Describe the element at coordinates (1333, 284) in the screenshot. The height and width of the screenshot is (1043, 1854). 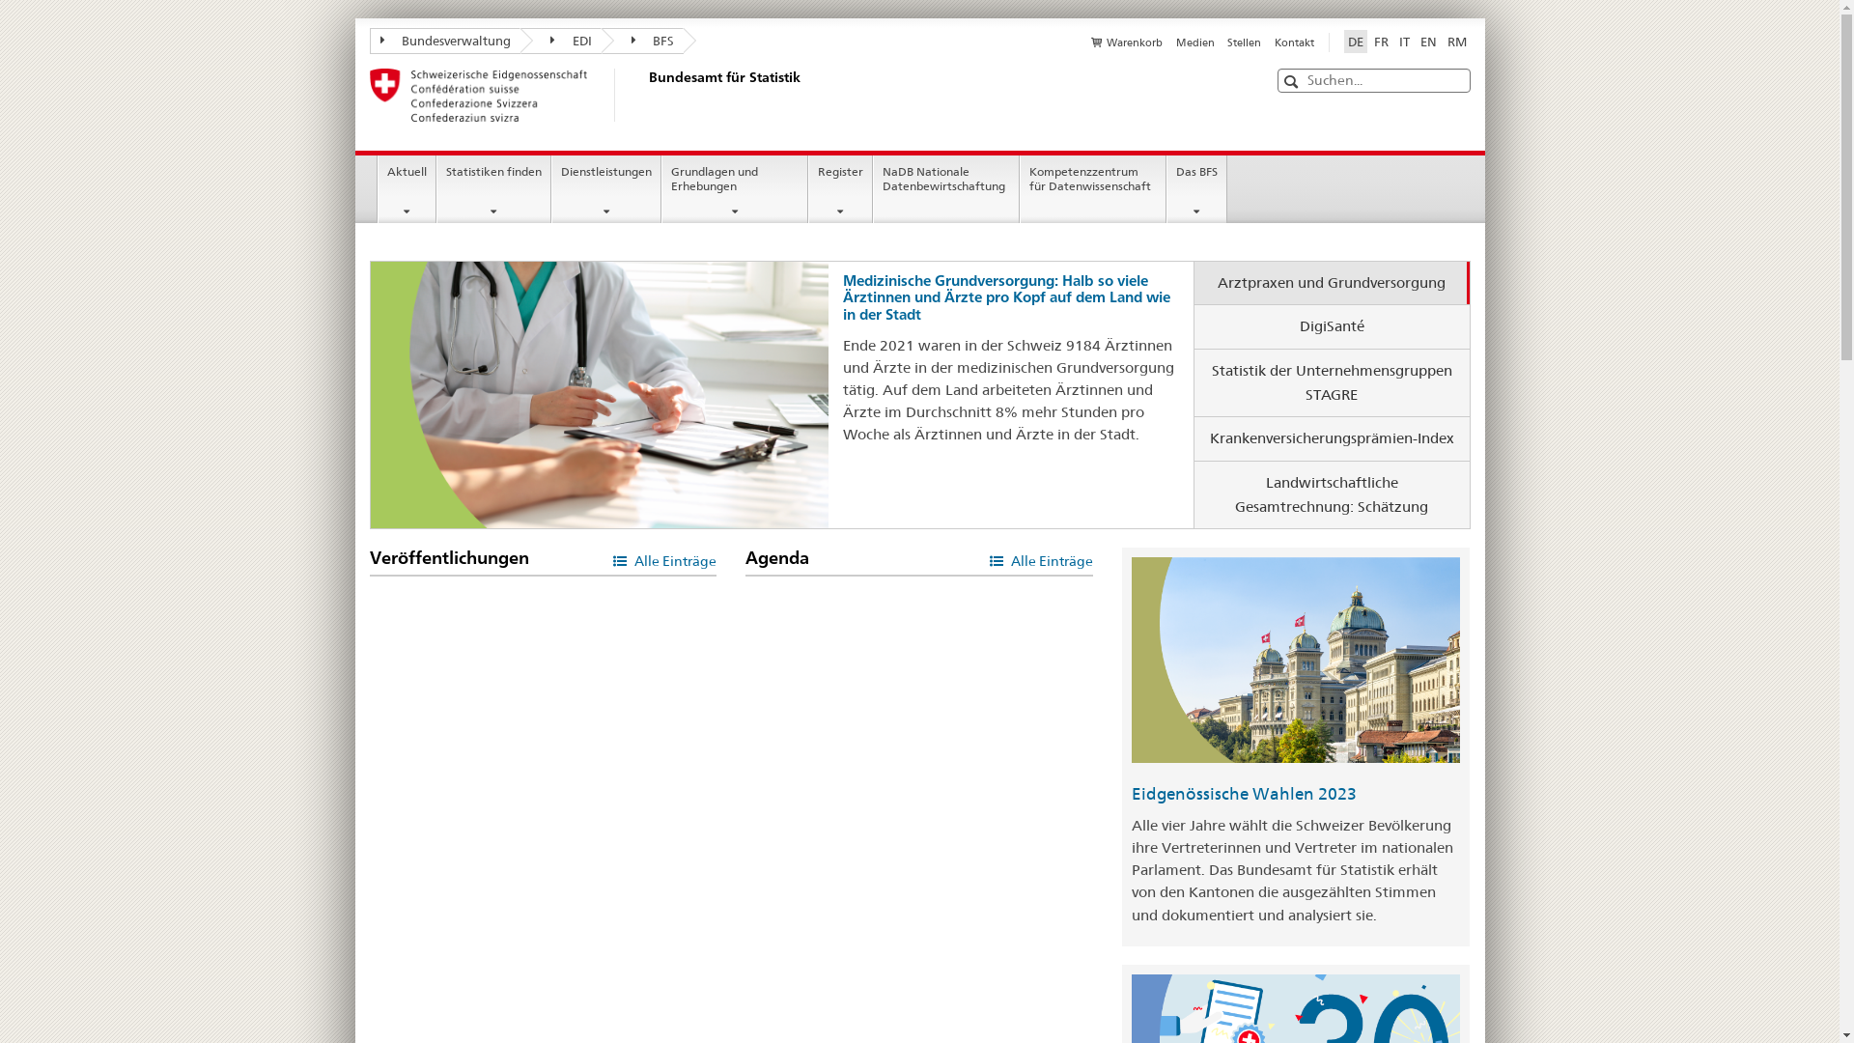
I see `Arztpraxen und Grundversorgung` at that location.